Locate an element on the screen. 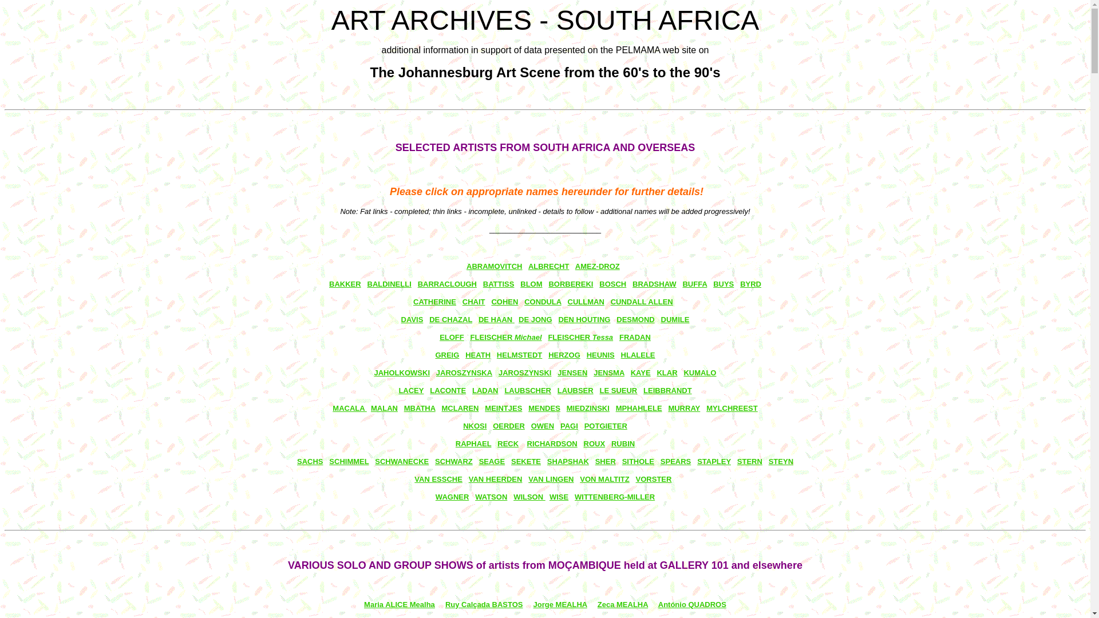 The image size is (1099, 618). ABRAMOVITCH is located at coordinates (495, 267).